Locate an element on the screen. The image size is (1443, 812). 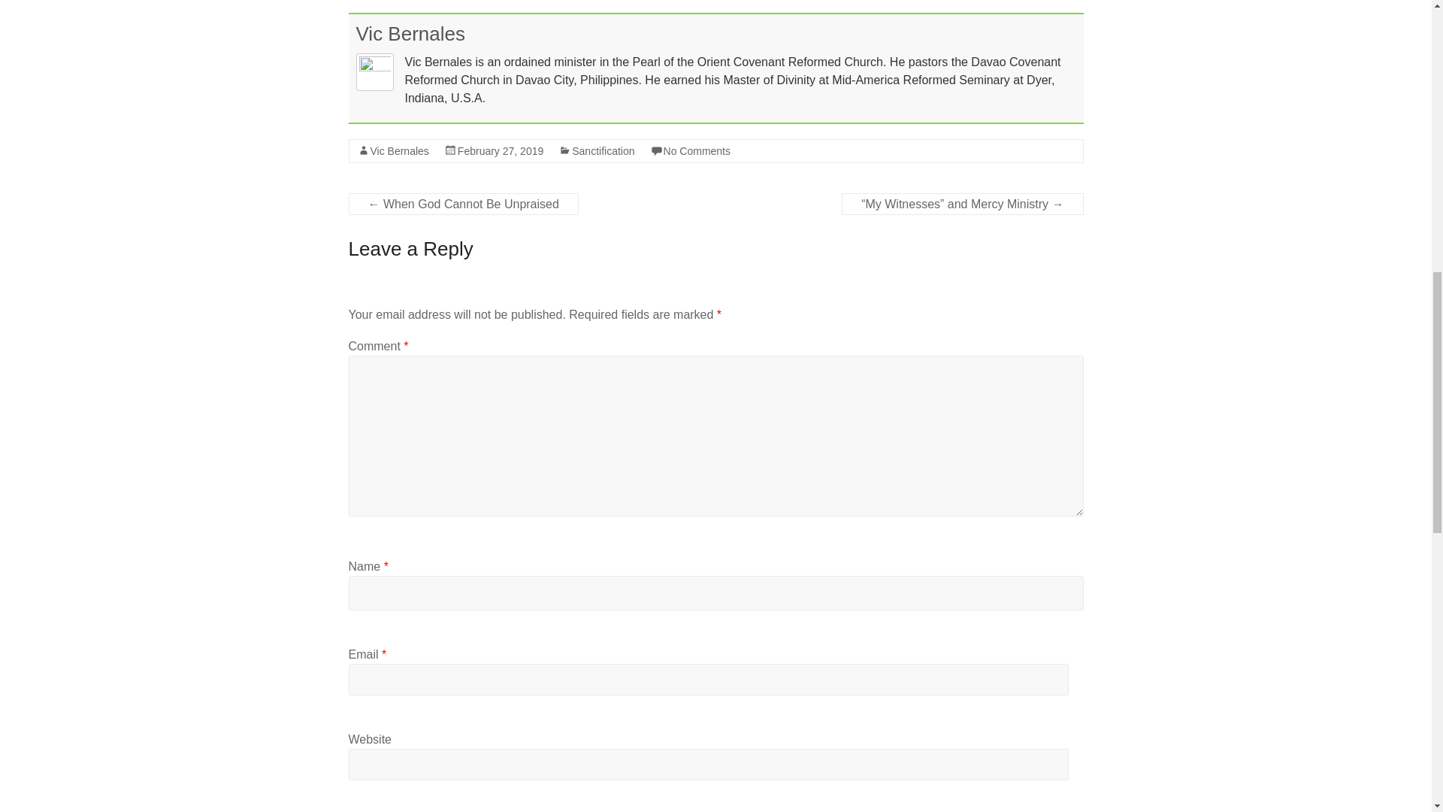
No Comments is located at coordinates (697, 151).